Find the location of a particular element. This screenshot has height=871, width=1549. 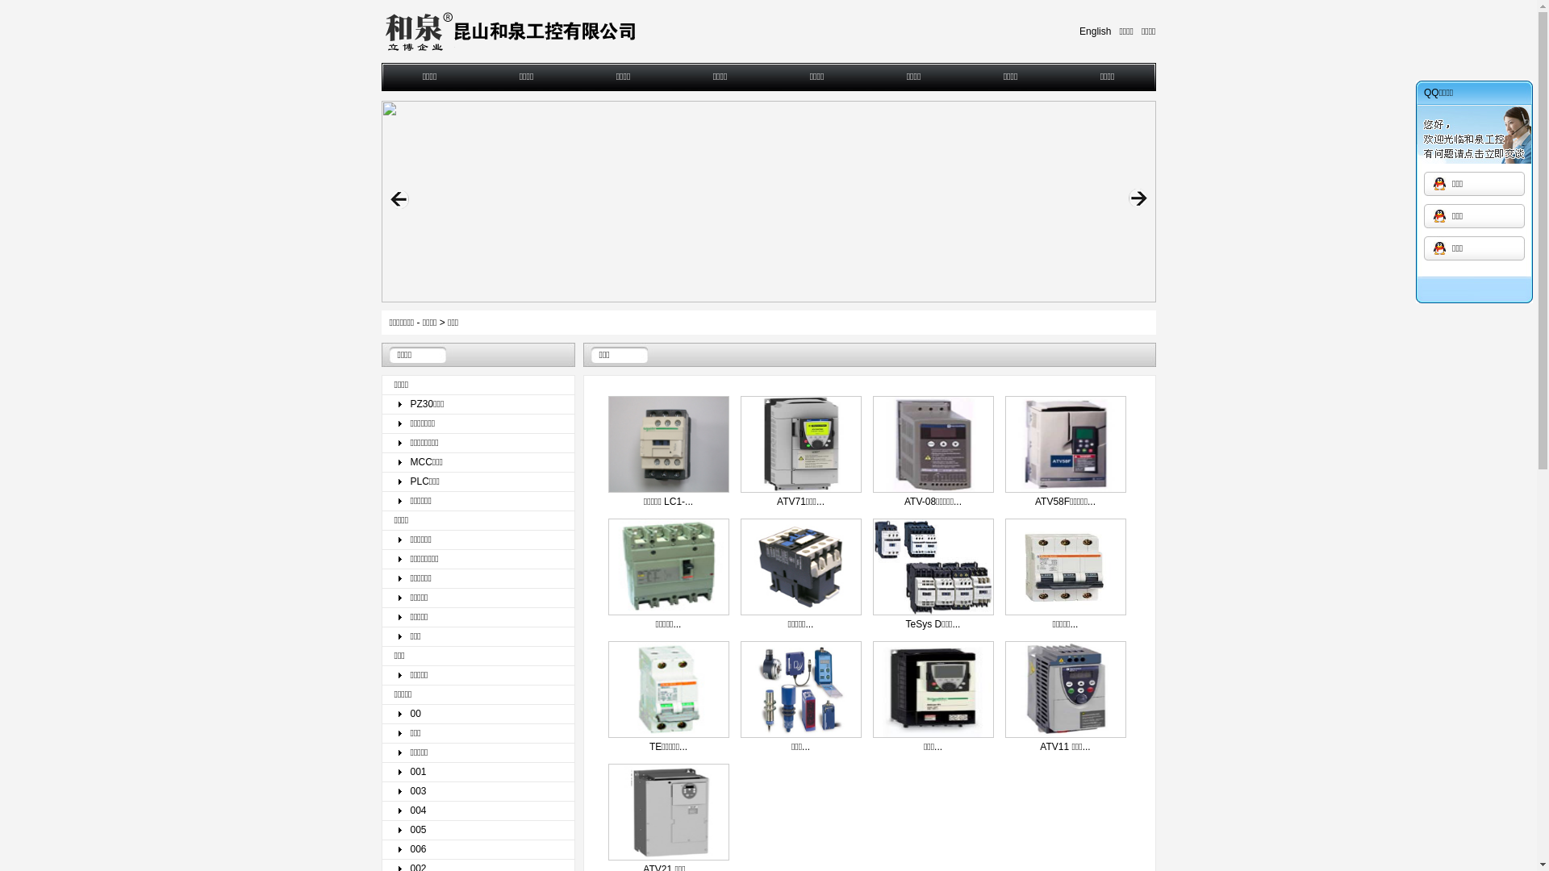

English is located at coordinates (1096, 31).